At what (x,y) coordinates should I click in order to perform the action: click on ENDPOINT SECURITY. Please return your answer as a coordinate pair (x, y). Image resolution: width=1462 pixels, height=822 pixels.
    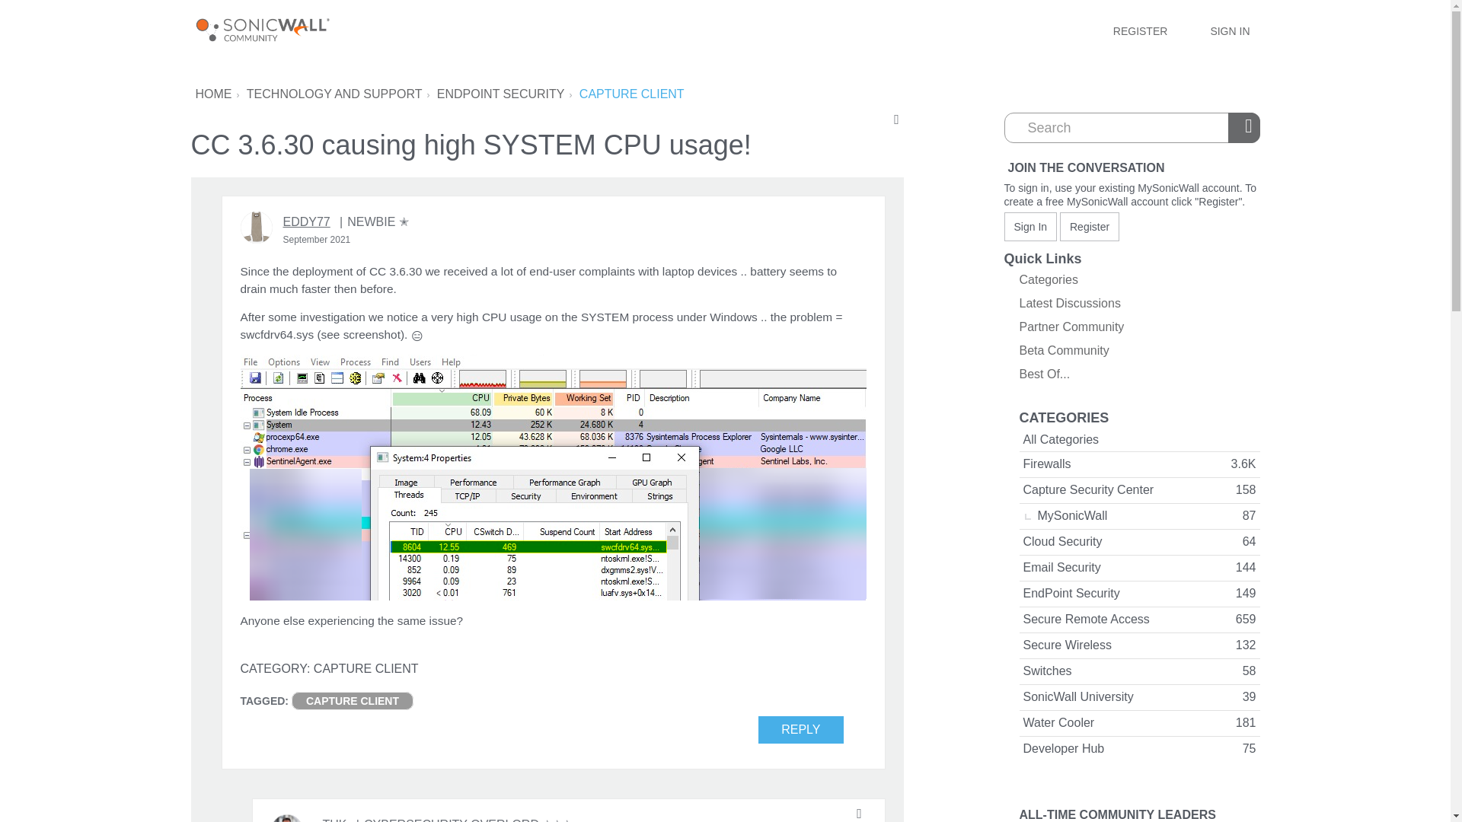
    Looking at the image, I should click on (501, 93).